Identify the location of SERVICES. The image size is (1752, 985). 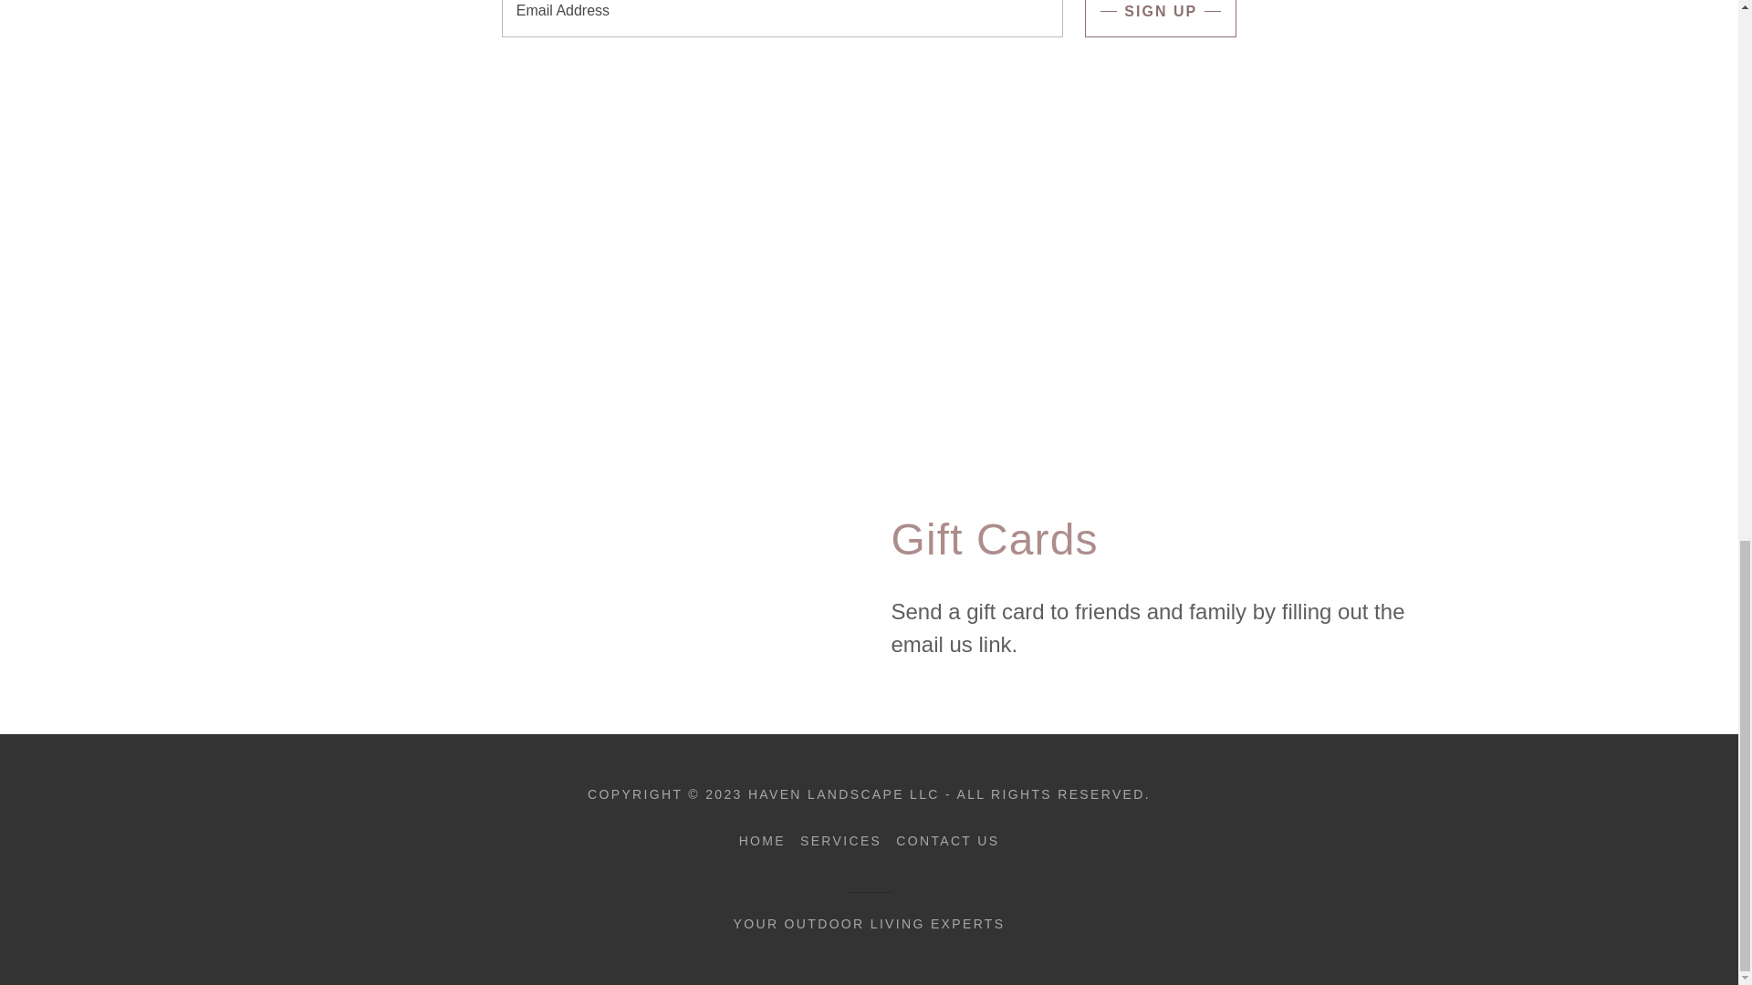
(840, 841).